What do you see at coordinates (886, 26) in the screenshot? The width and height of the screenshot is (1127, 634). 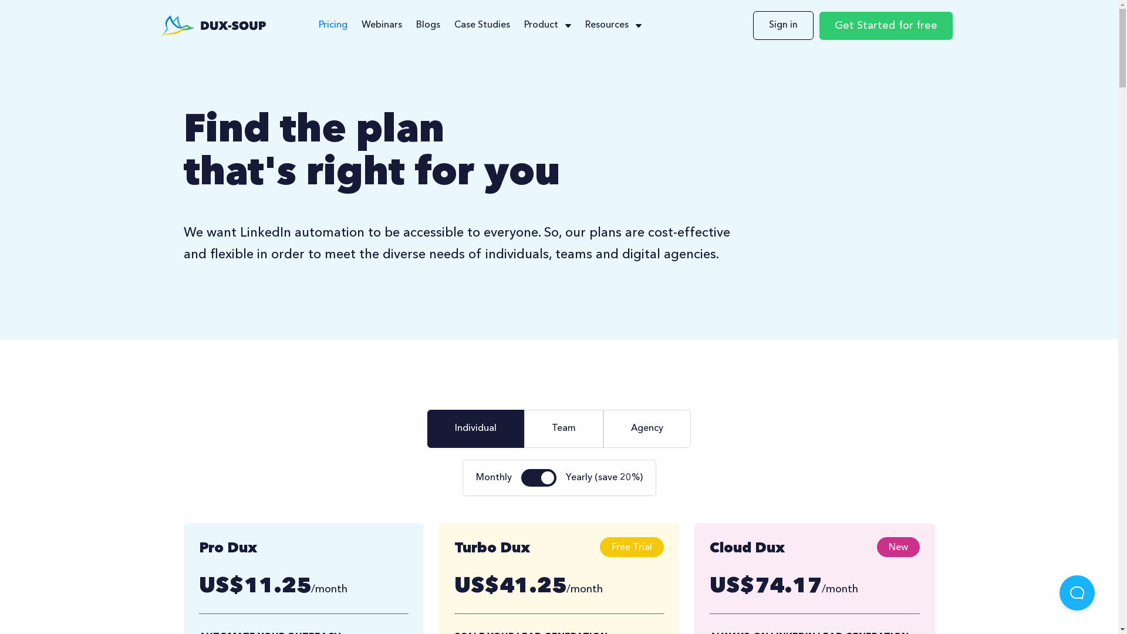 I see `Get Started for free` at bounding box center [886, 26].